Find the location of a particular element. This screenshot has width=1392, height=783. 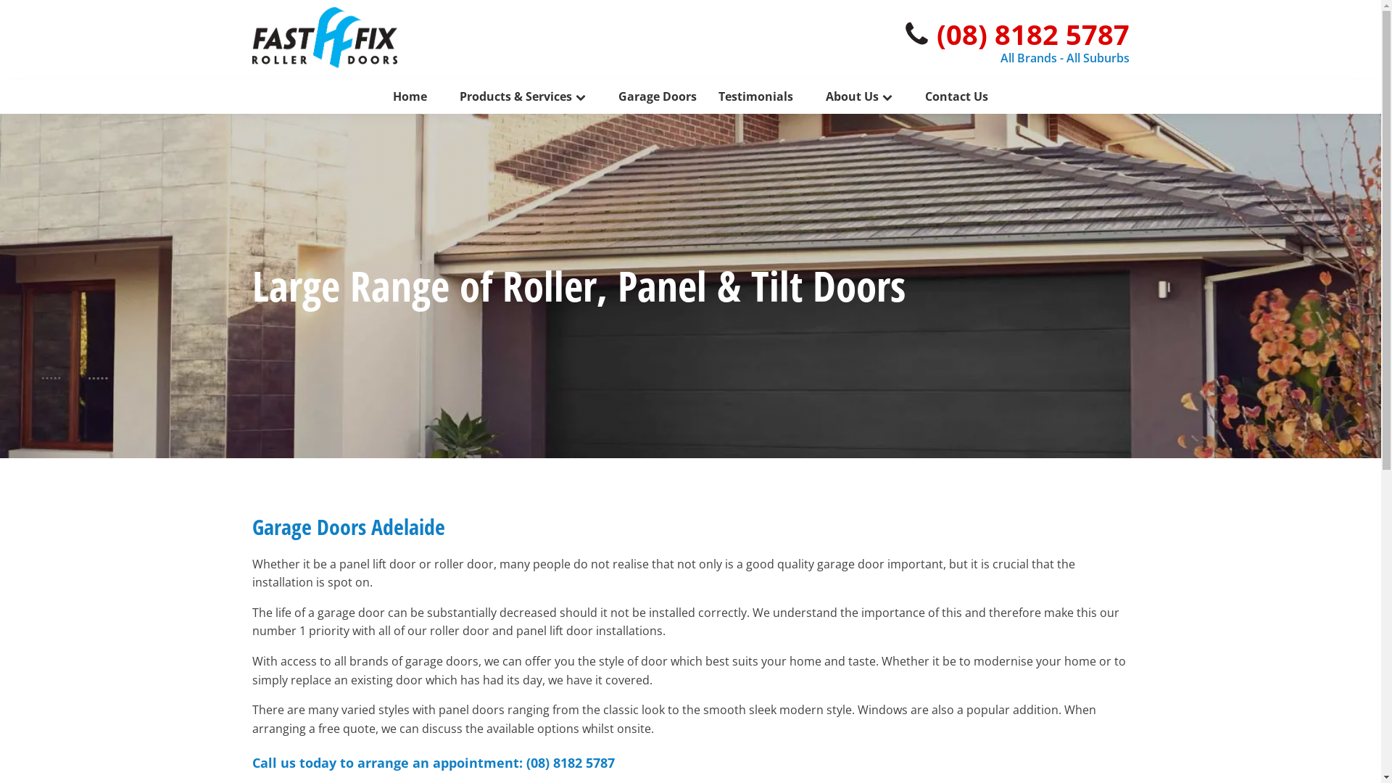

Testimonials is located at coordinates (755, 97).